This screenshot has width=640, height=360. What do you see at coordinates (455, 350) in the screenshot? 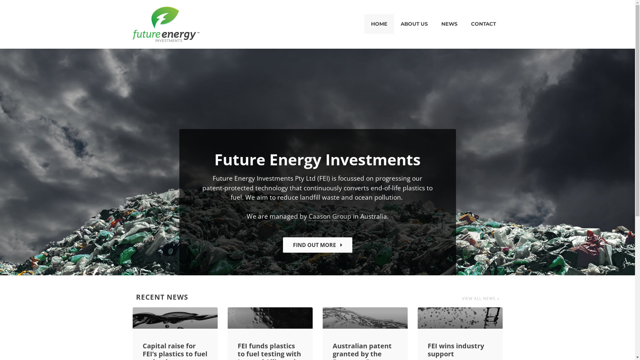
I see `FEI wins industry support` at bounding box center [455, 350].